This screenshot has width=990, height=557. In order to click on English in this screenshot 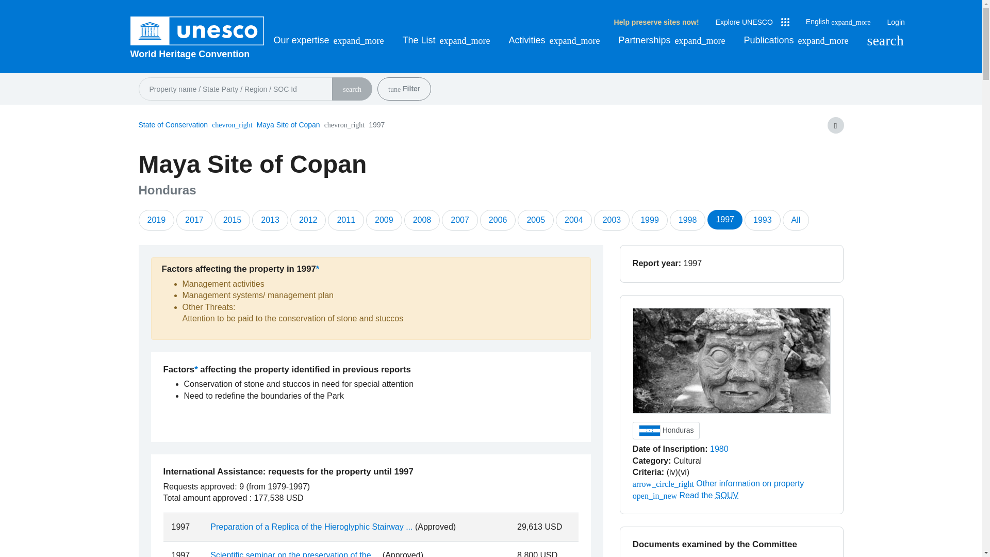, I will do `click(838, 22)`.